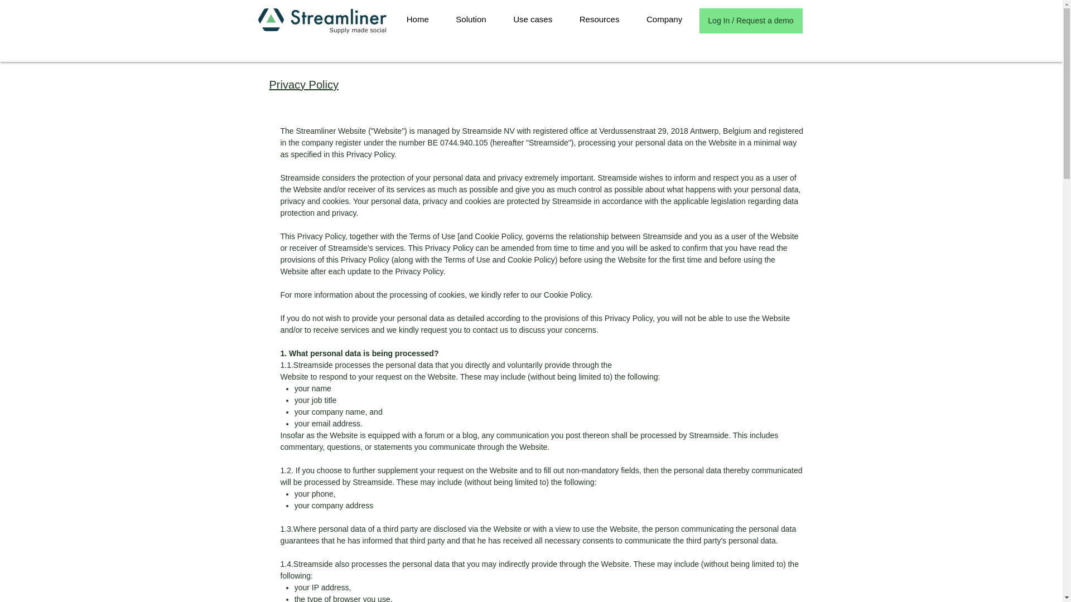  Describe the element at coordinates (664, 19) in the screenshot. I see `Company` at that location.